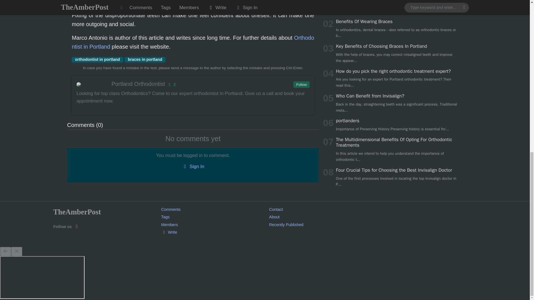  I want to click on Portland Orthodontist 2, so click(192, 84).